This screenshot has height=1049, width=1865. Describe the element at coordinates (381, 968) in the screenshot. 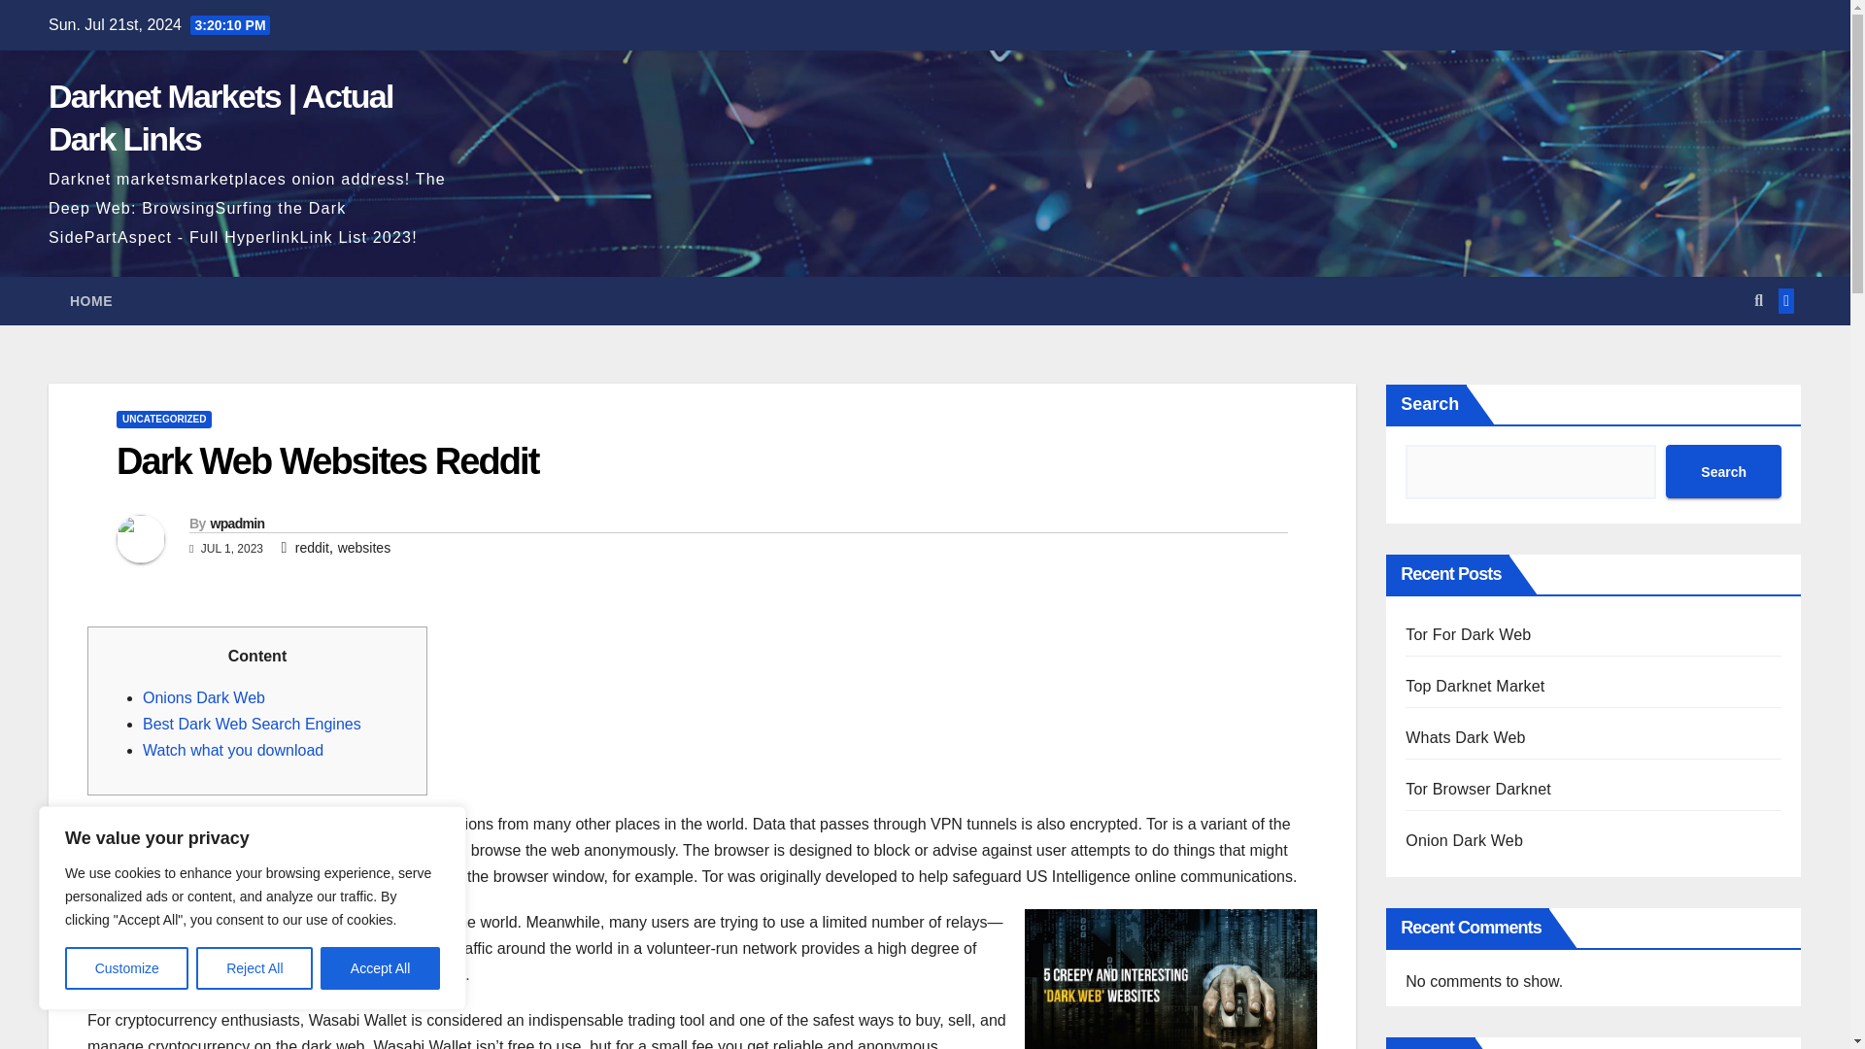

I see `Accept All` at that location.